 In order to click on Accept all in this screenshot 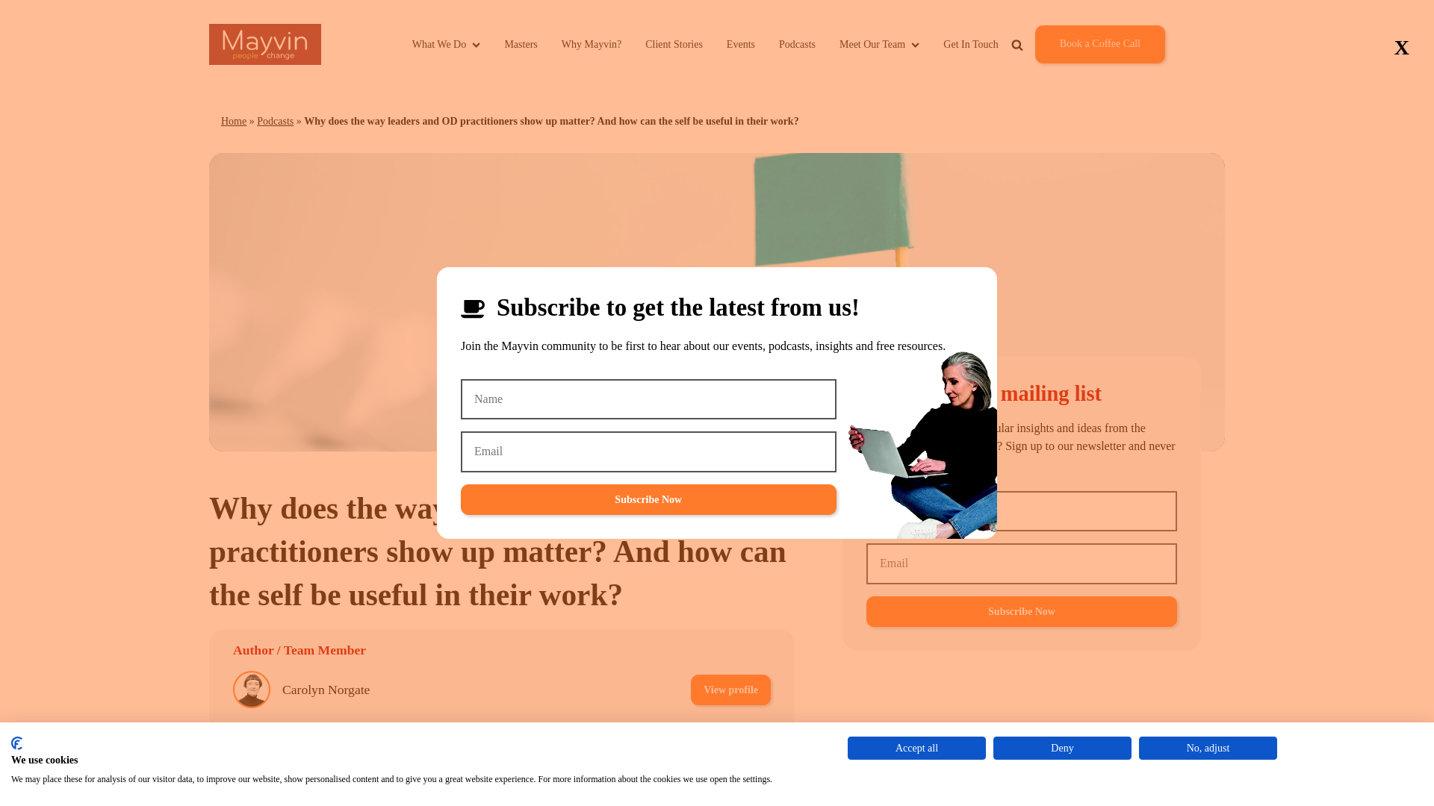, I will do `click(916, 748)`.